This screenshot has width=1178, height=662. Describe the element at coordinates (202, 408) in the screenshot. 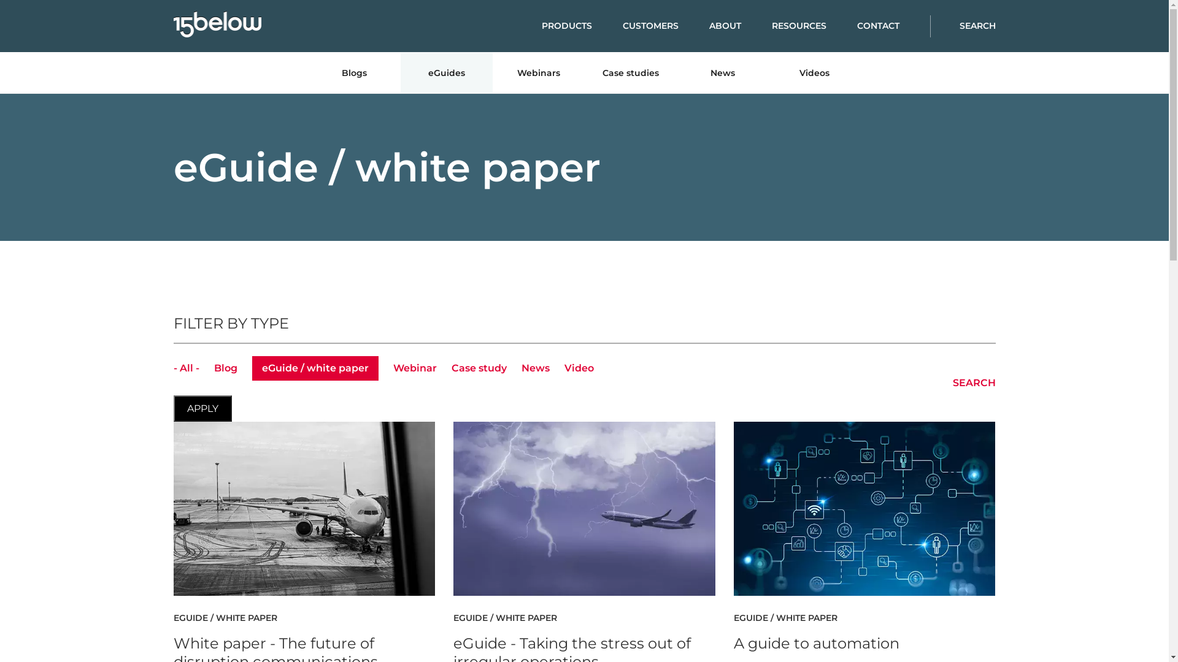

I see `Apply` at that location.